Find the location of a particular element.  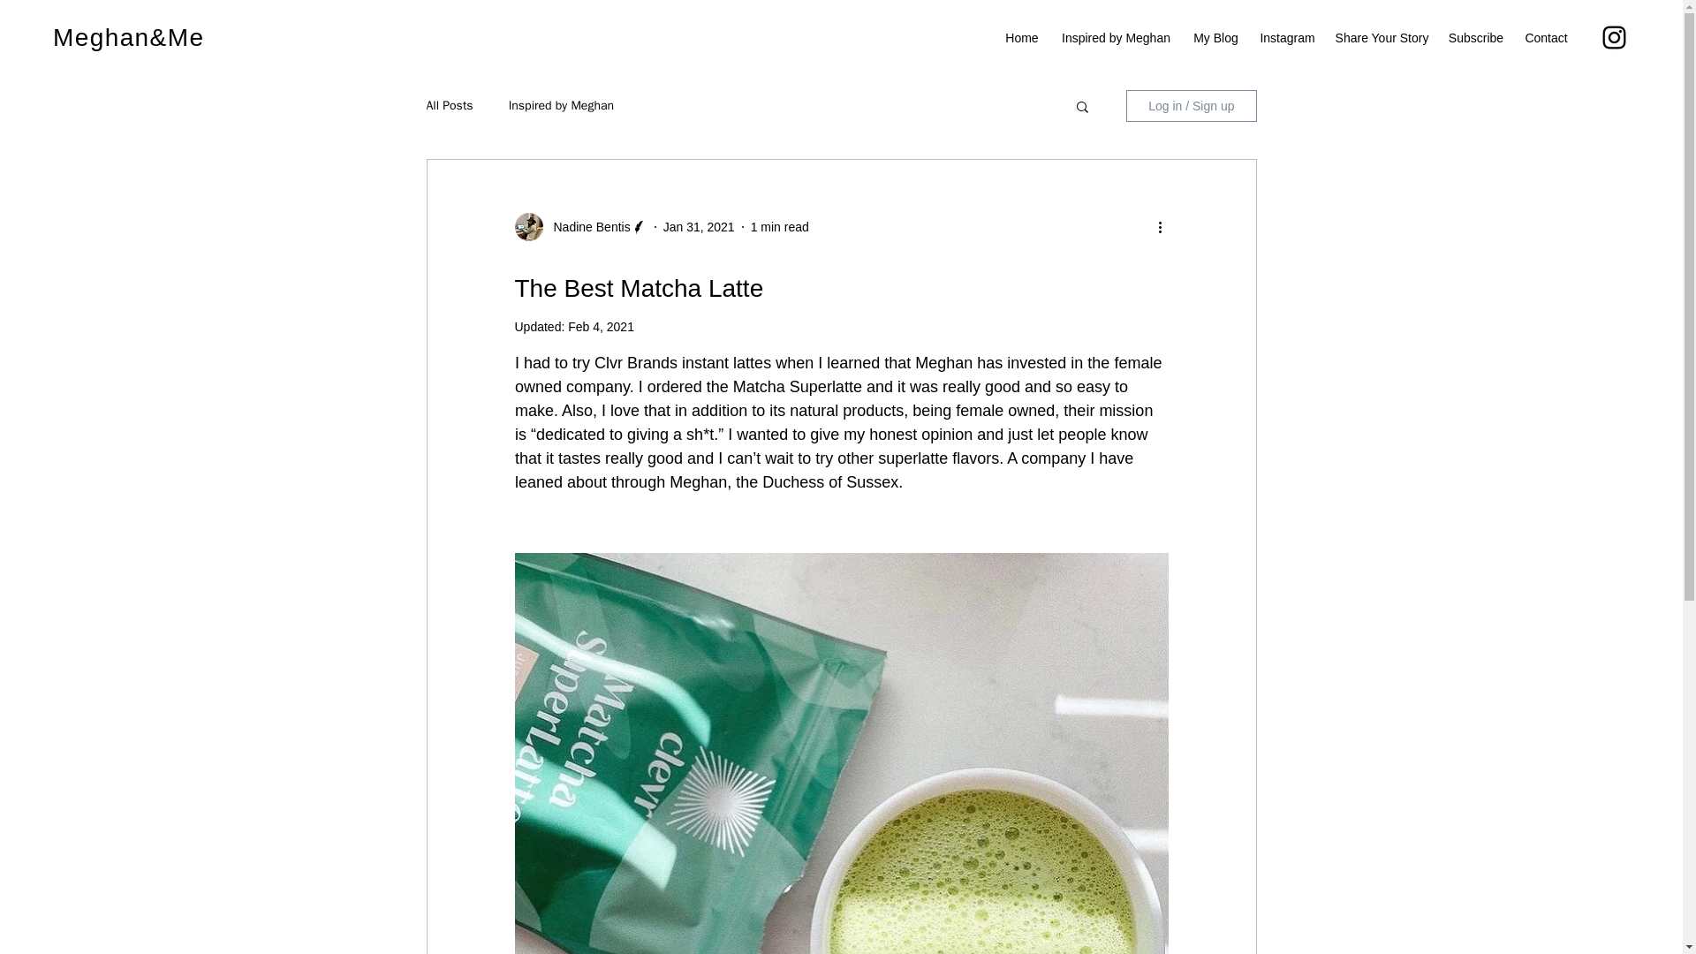

Contact is located at coordinates (1546, 38).